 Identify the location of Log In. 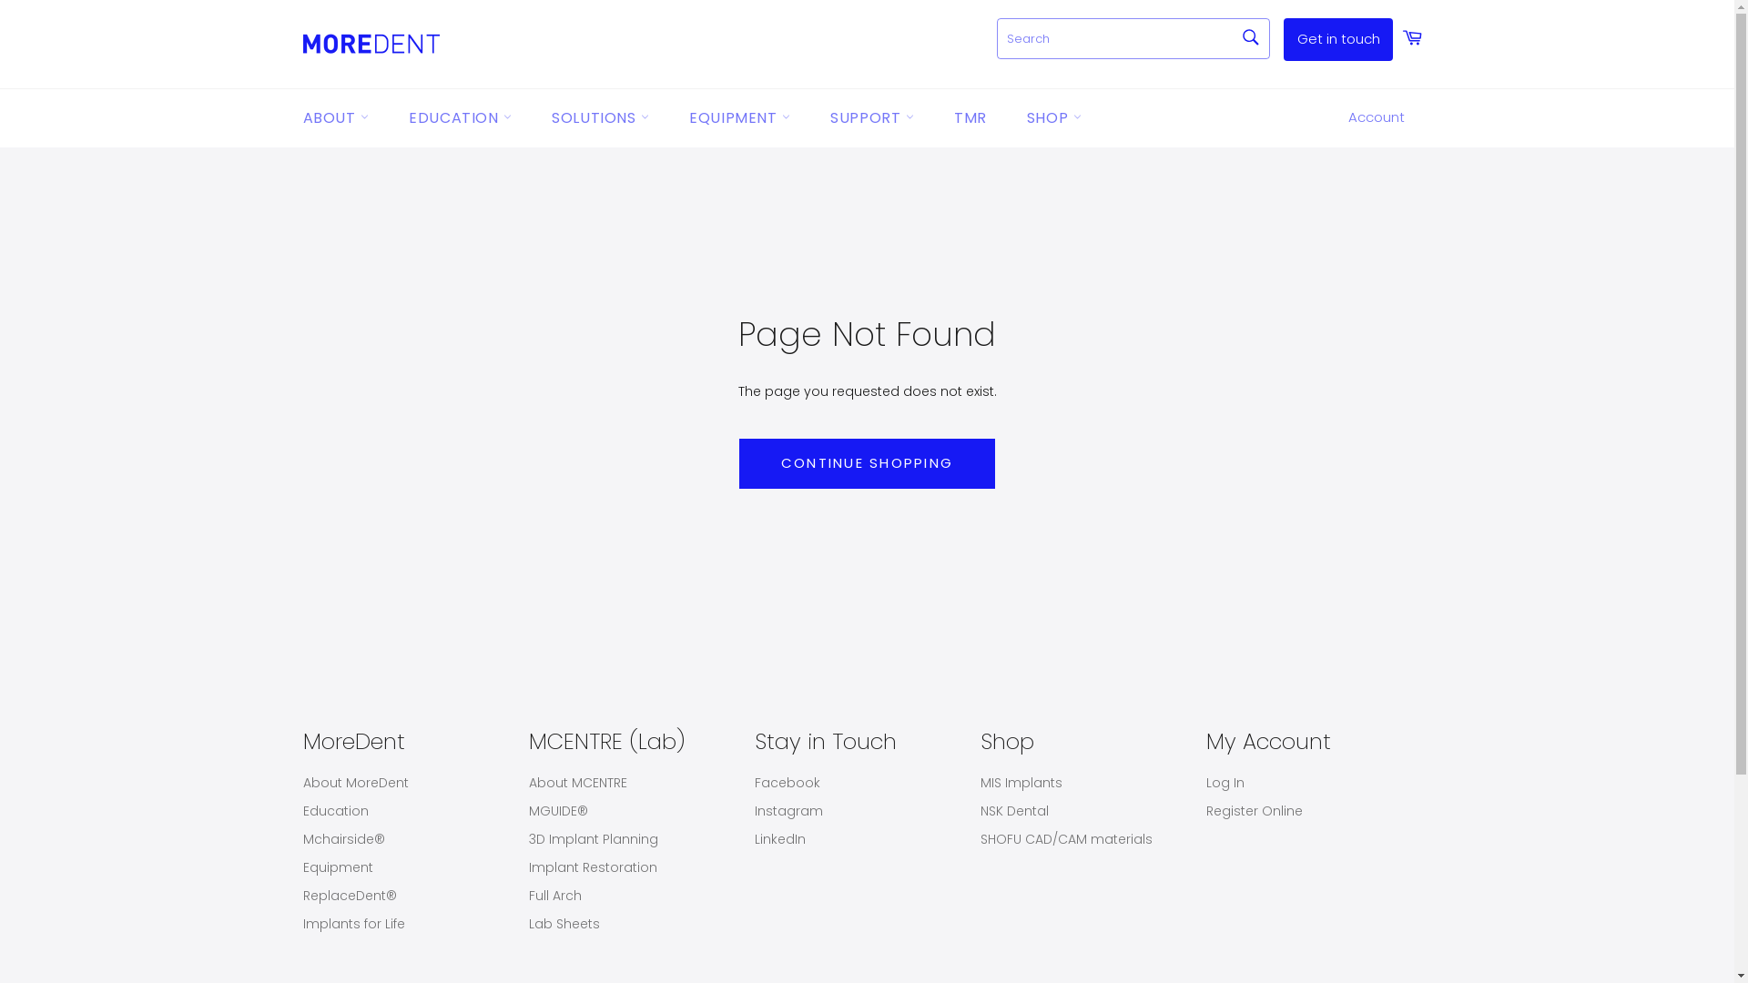
(1225, 783).